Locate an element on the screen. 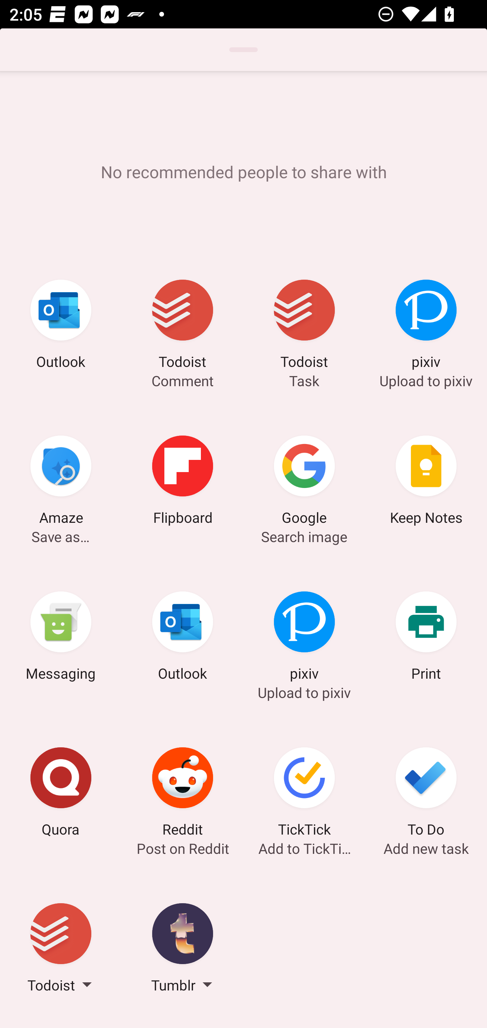  To Do Add new task is located at coordinates (426, 794).